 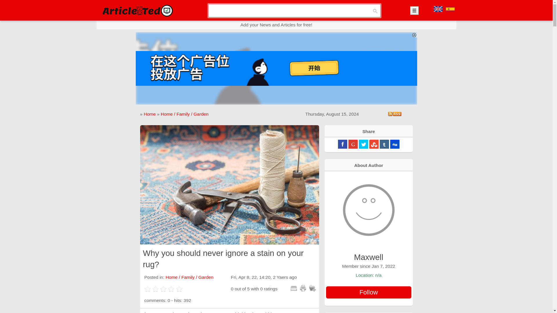 I want to click on ArticleTed -  News and Articles, so click(x=137, y=10).